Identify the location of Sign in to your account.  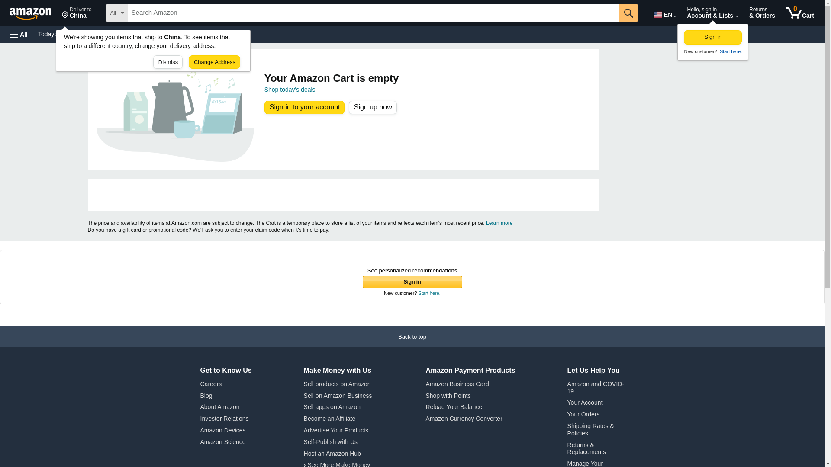
(57, 34).